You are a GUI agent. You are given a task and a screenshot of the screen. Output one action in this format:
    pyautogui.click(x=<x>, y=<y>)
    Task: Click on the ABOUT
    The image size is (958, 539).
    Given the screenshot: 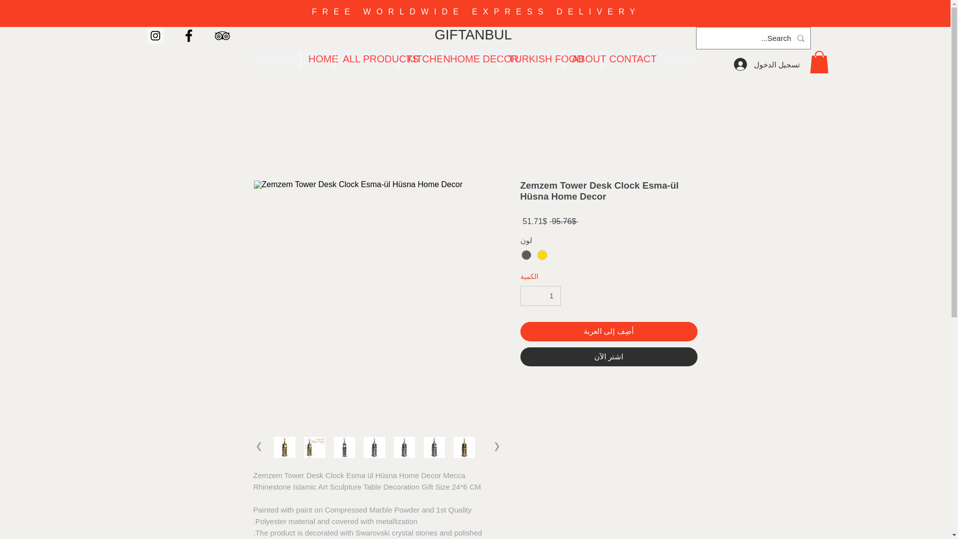 What is the action you would take?
    pyautogui.click(x=583, y=59)
    